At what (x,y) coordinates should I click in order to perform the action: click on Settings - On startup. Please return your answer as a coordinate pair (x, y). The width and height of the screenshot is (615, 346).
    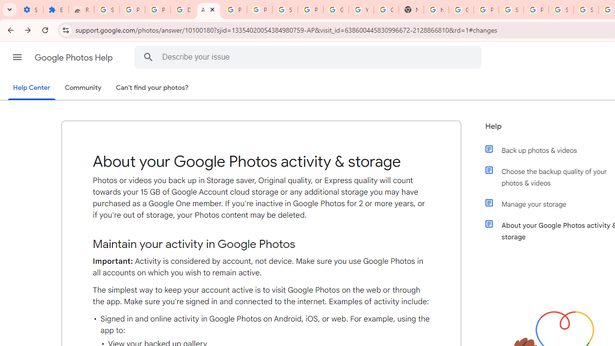
    Looking at the image, I should click on (30, 10).